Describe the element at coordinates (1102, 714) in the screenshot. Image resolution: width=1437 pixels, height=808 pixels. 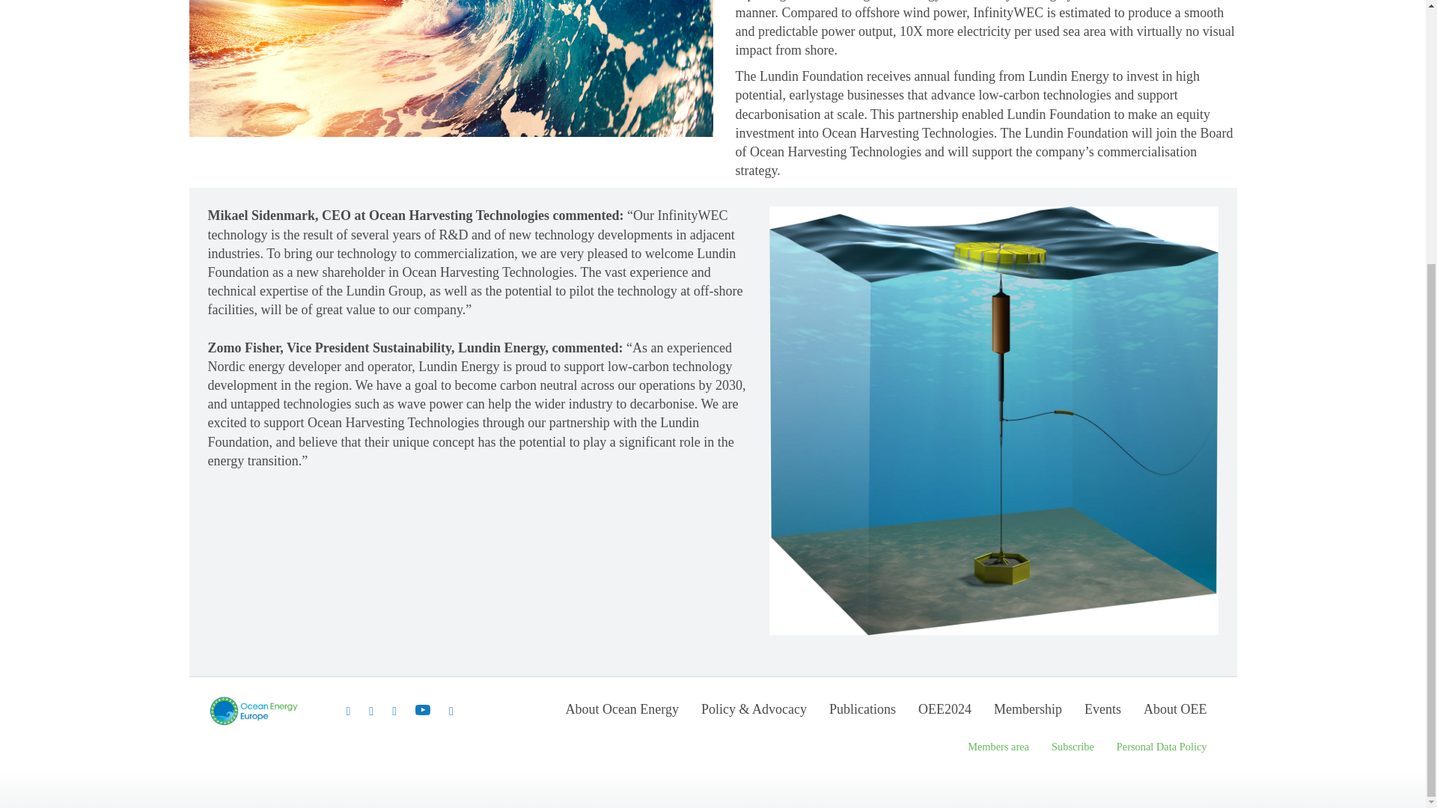
I see `Events` at that location.